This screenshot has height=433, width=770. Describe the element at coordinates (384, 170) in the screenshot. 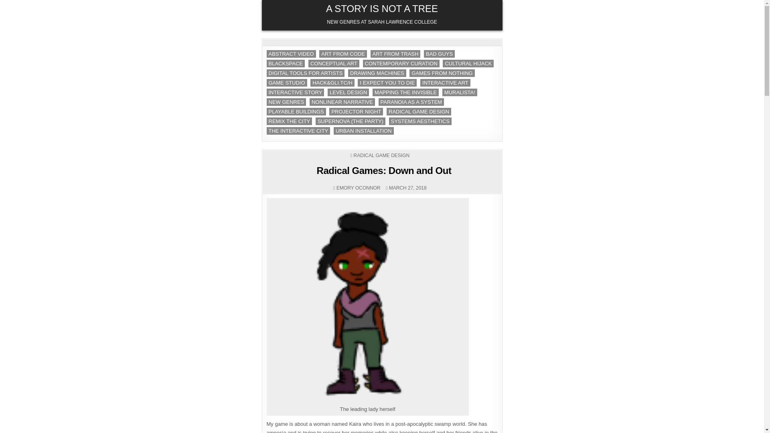

I see `Radical Games: Down and Out` at that location.